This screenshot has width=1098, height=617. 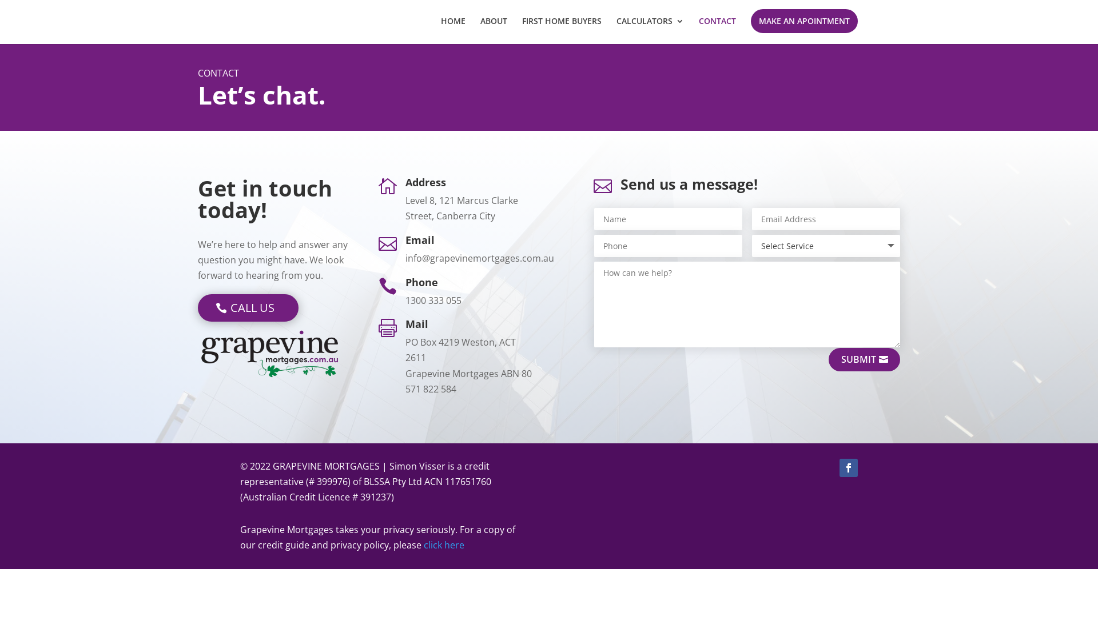 I want to click on CALL US, so click(x=248, y=308).